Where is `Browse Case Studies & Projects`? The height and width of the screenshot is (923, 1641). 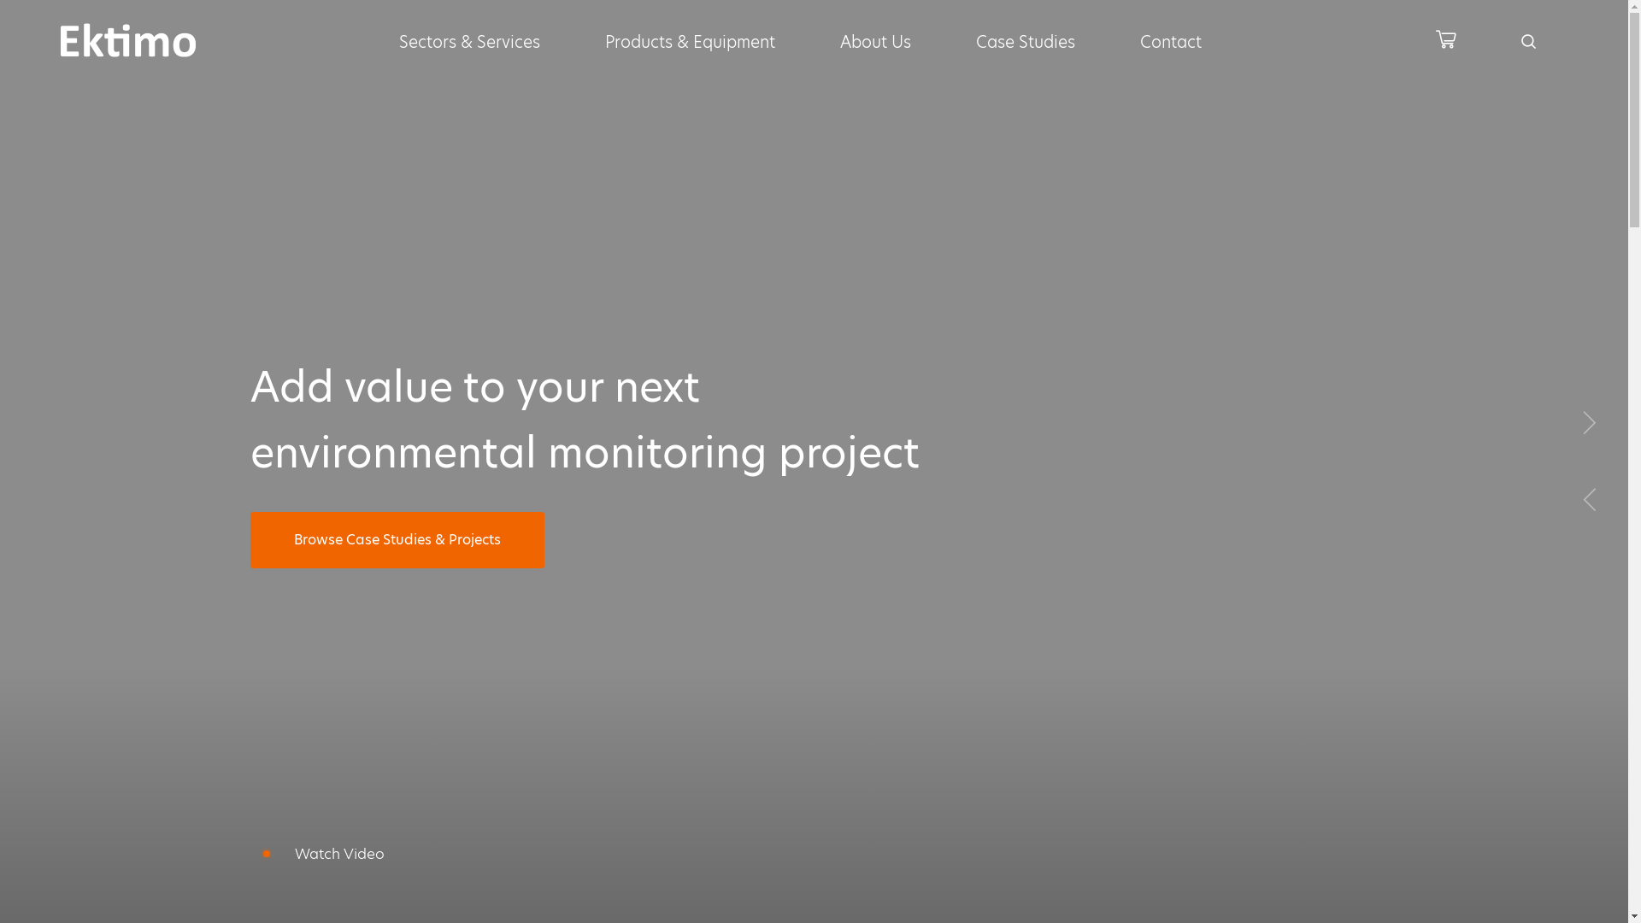 Browse Case Studies & Projects is located at coordinates (397, 540).